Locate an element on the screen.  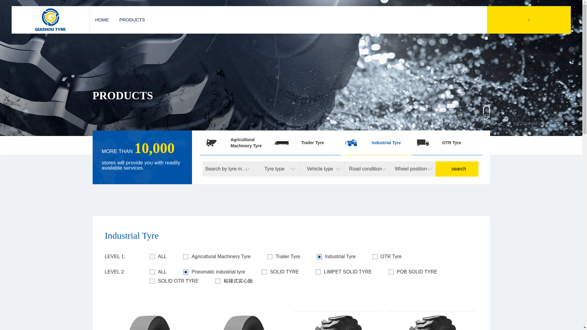
SOLID TYRE is located at coordinates (280, 272).